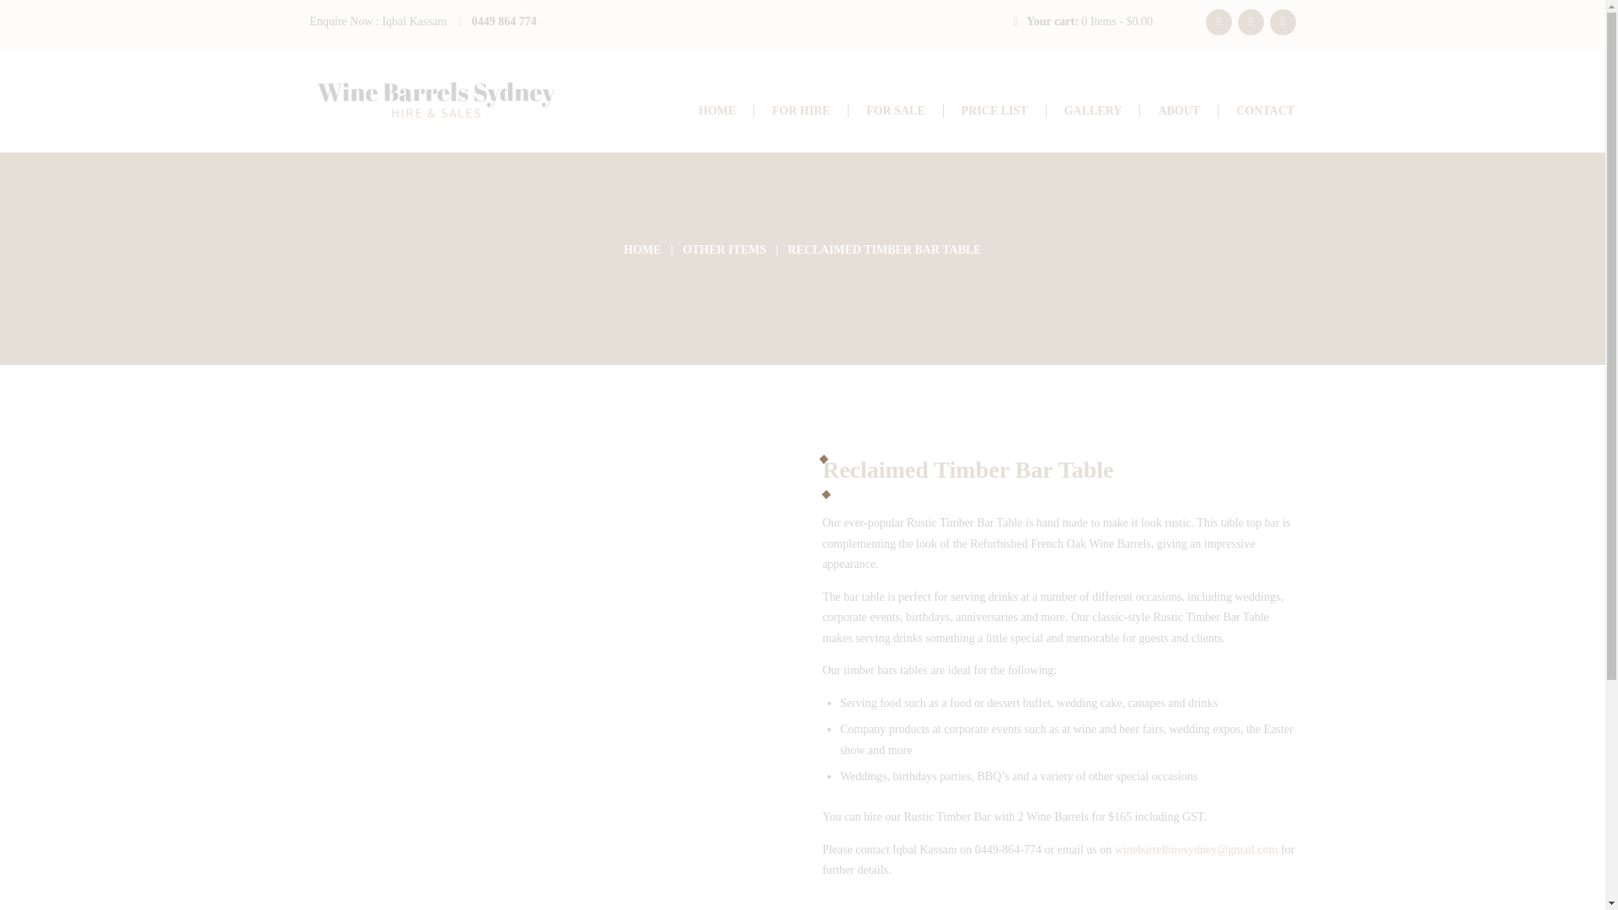 Image resolution: width=1618 pixels, height=910 pixels. I want to click on HOME, so click(717, 111).